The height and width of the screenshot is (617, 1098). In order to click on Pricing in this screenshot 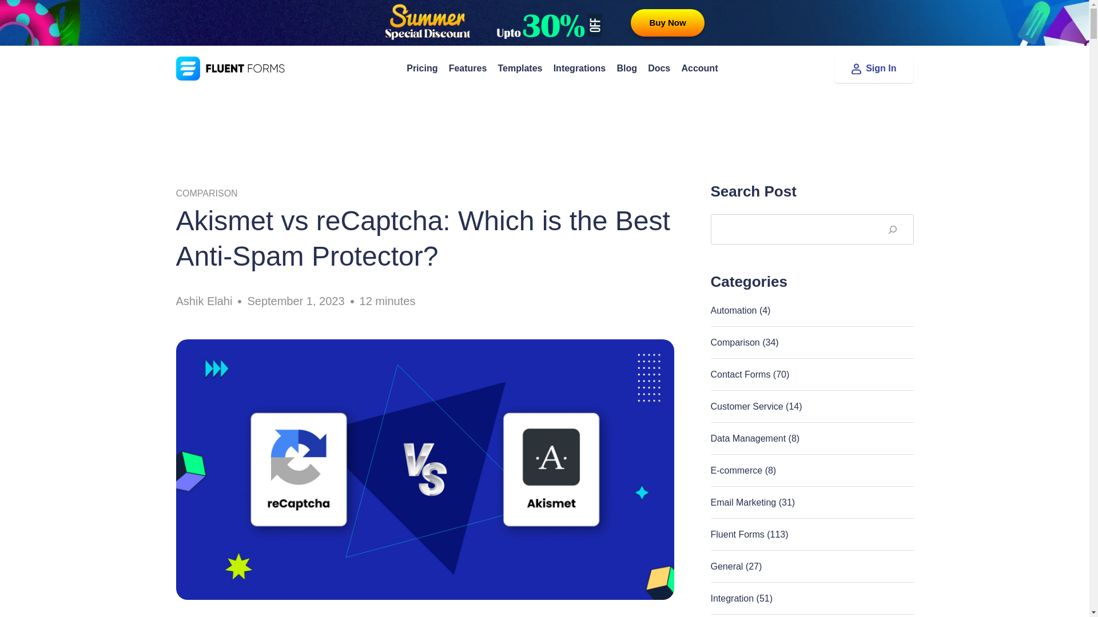, I will do `click(422, 68)`.